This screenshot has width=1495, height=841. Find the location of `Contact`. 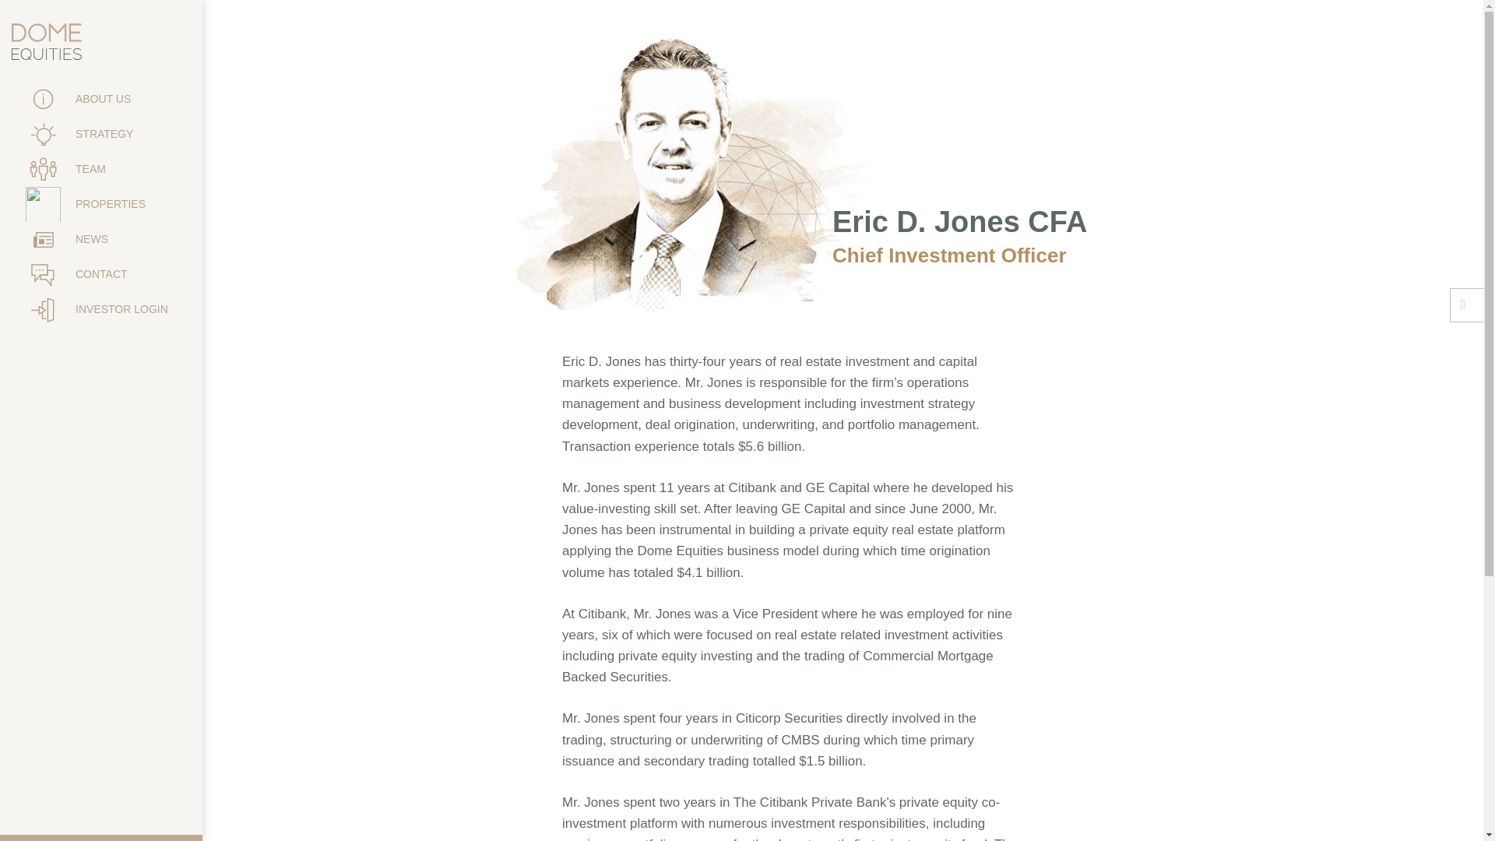

Contact is located at coordinates (101, 274).